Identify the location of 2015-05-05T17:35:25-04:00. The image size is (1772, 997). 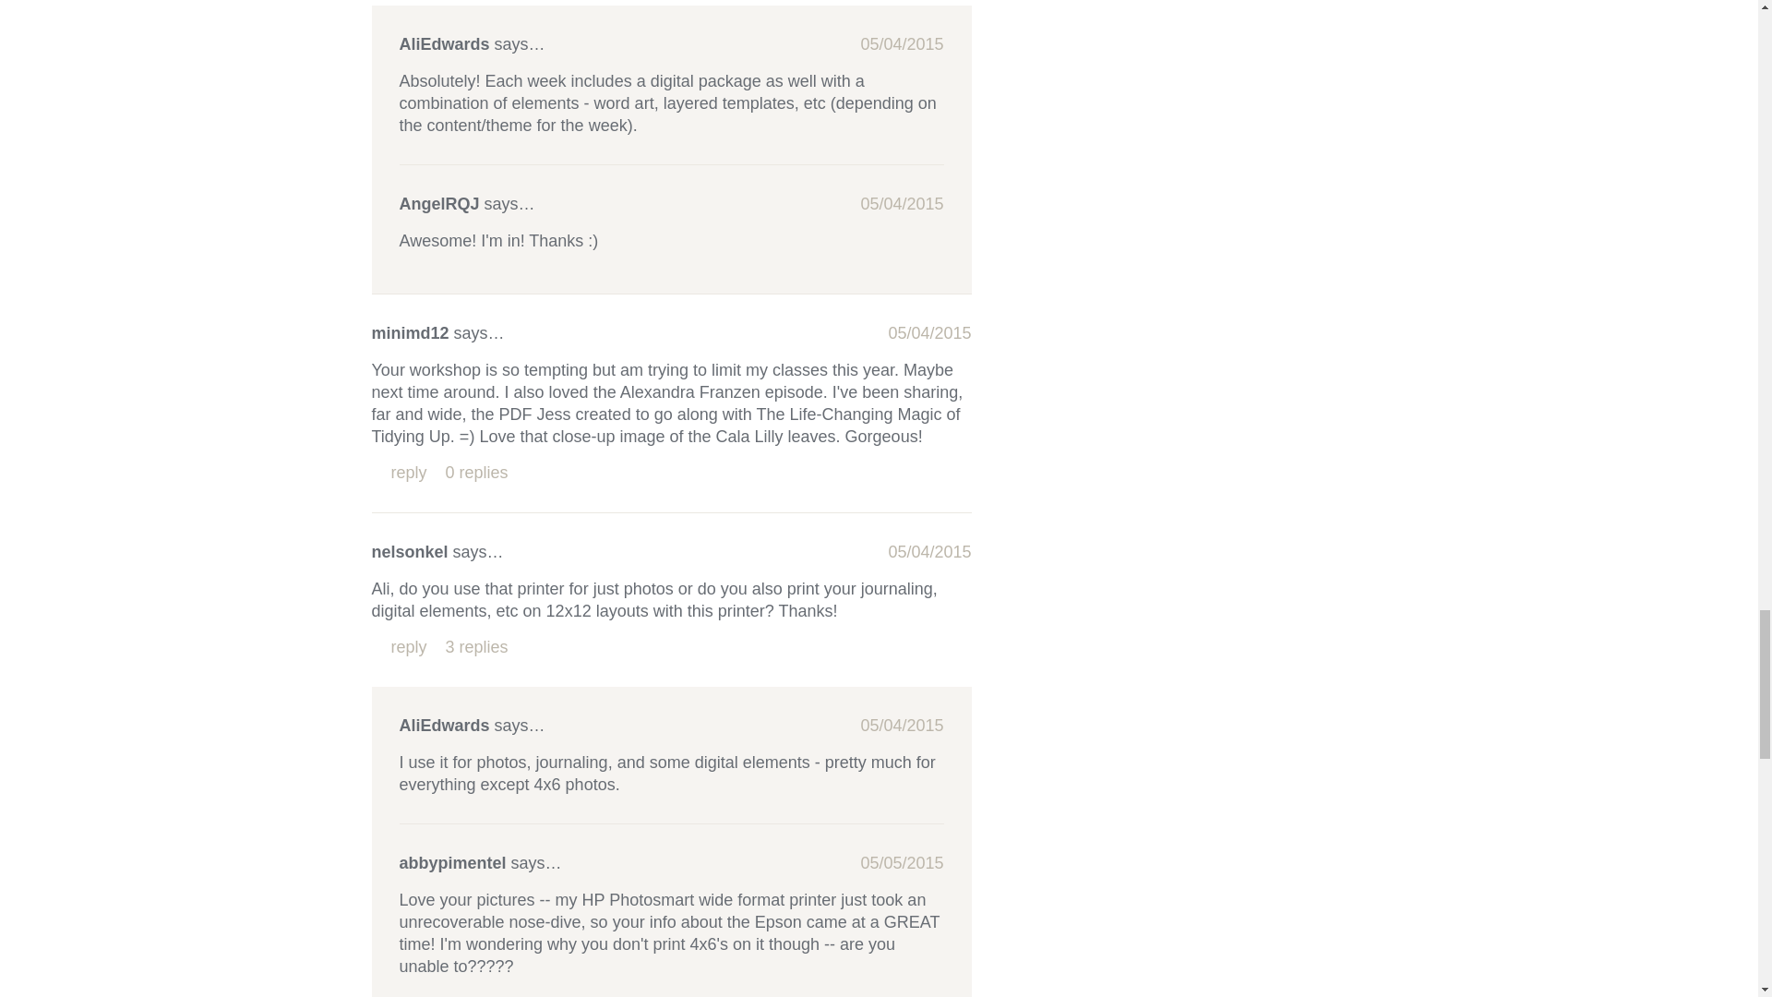
(901, 862).